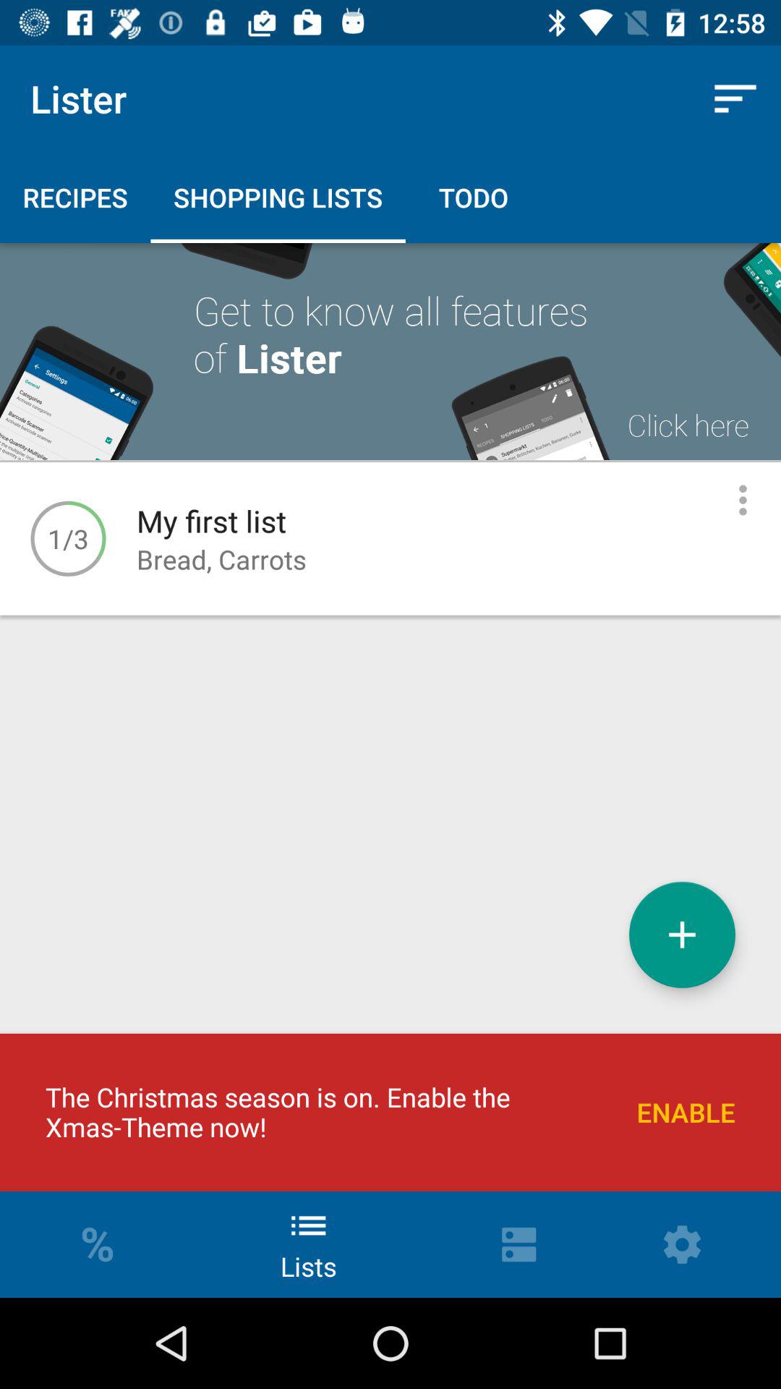 This screenshot has width=781, height=1389. Describe the element at coordinates (683, 935) in the screenshot. I see `add shopping list` at that location.